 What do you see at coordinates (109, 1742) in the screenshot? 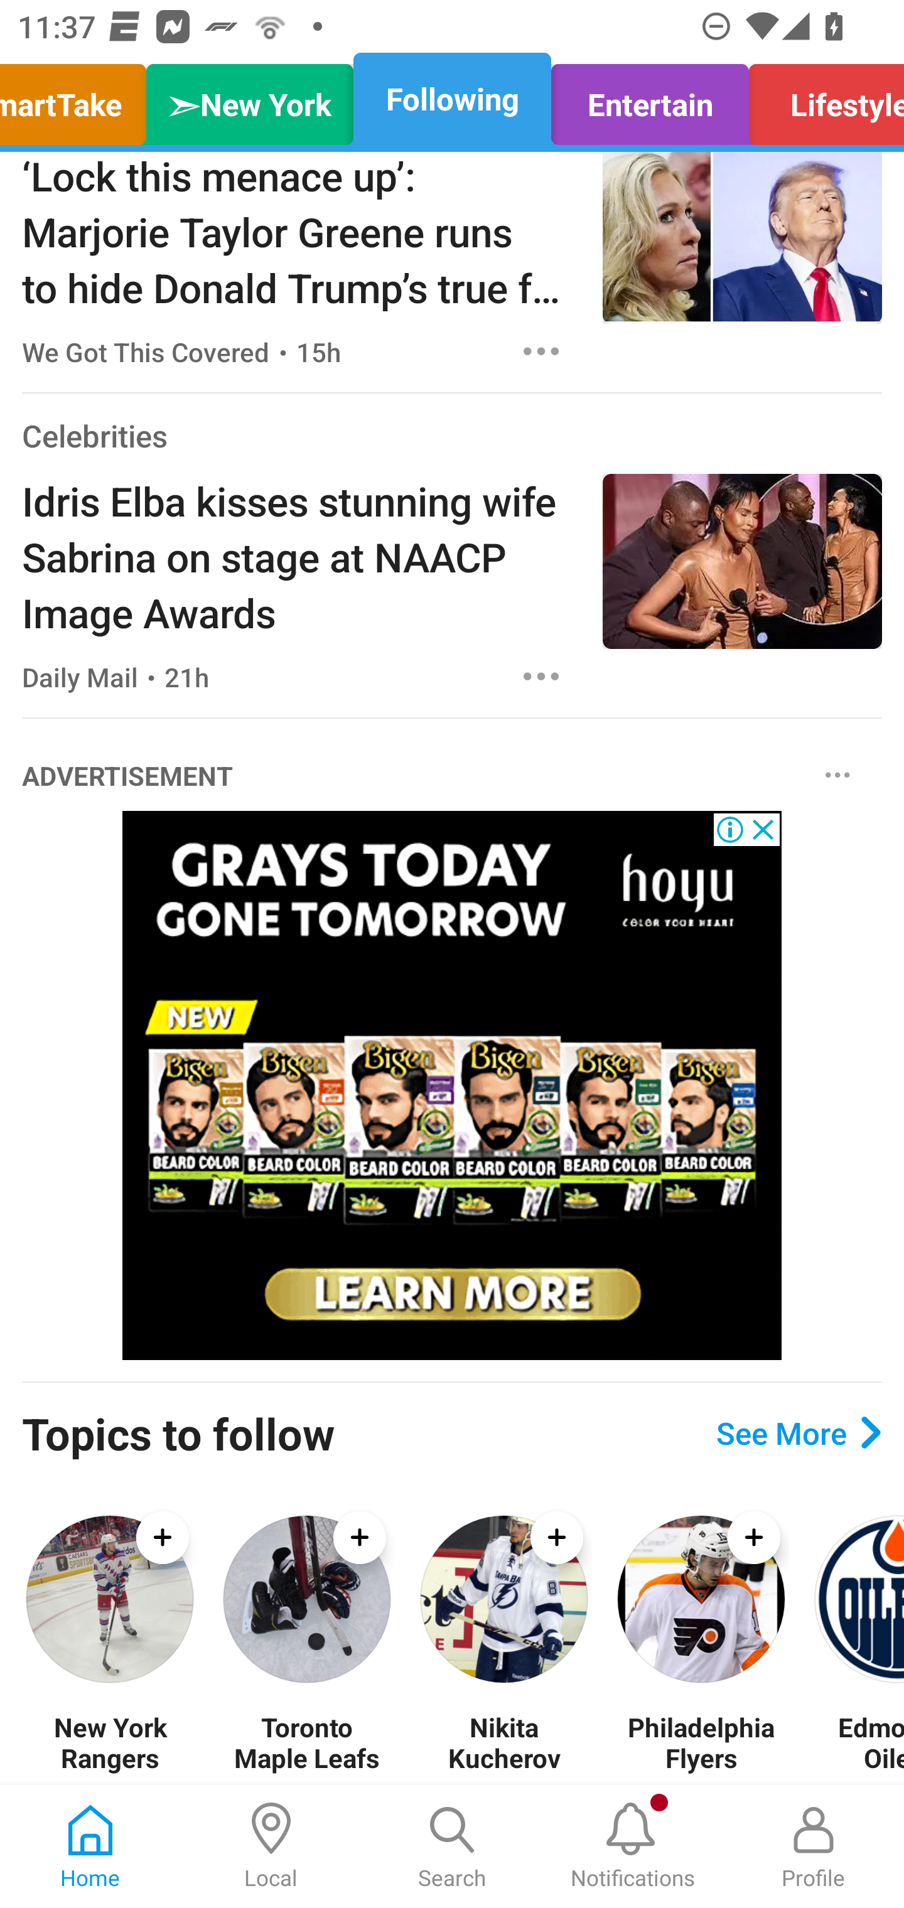
I see `New York Rangers` at bounding box center [109, 1742].